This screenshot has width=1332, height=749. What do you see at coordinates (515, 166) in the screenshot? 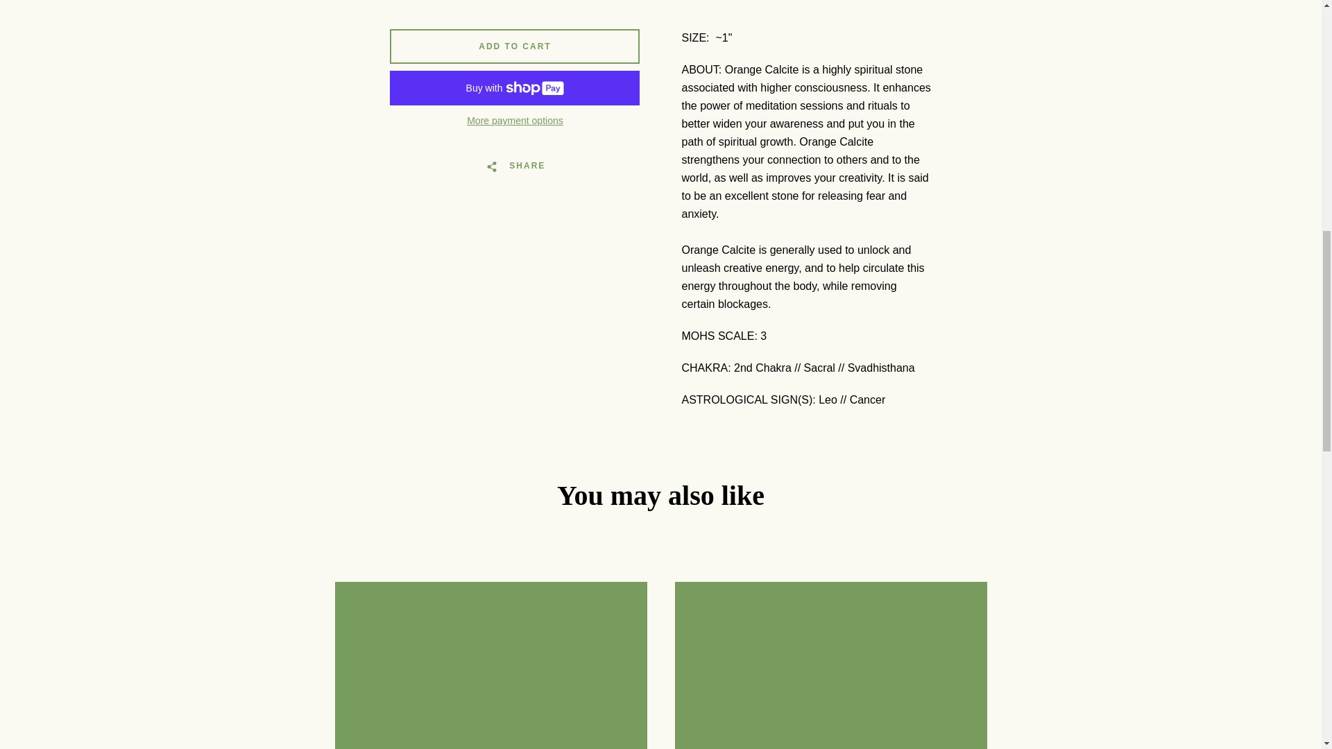
I see `SHARE` at bounding box center [515, 166].